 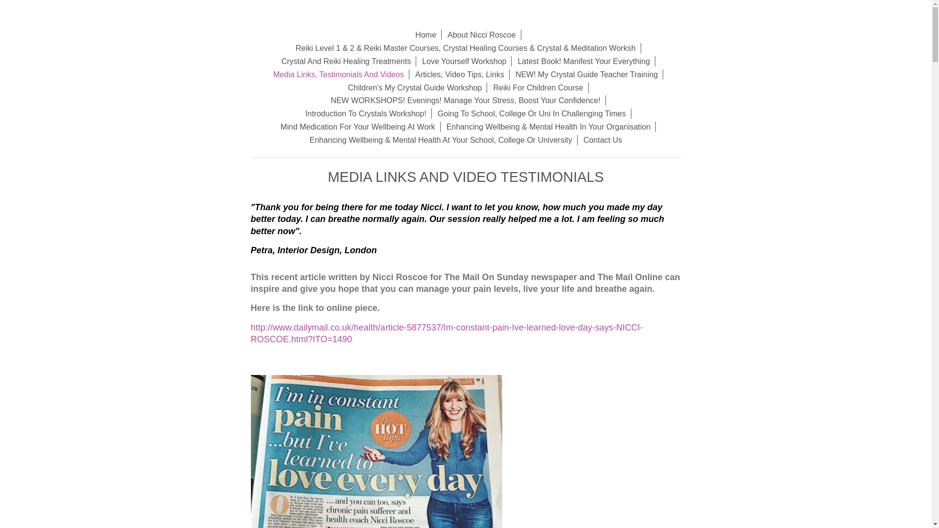 What do you see at coordinates (415, 88) in the screenshot?
I see `Children's My Crystal Guide Workshop` at bounding box center [415, 88].